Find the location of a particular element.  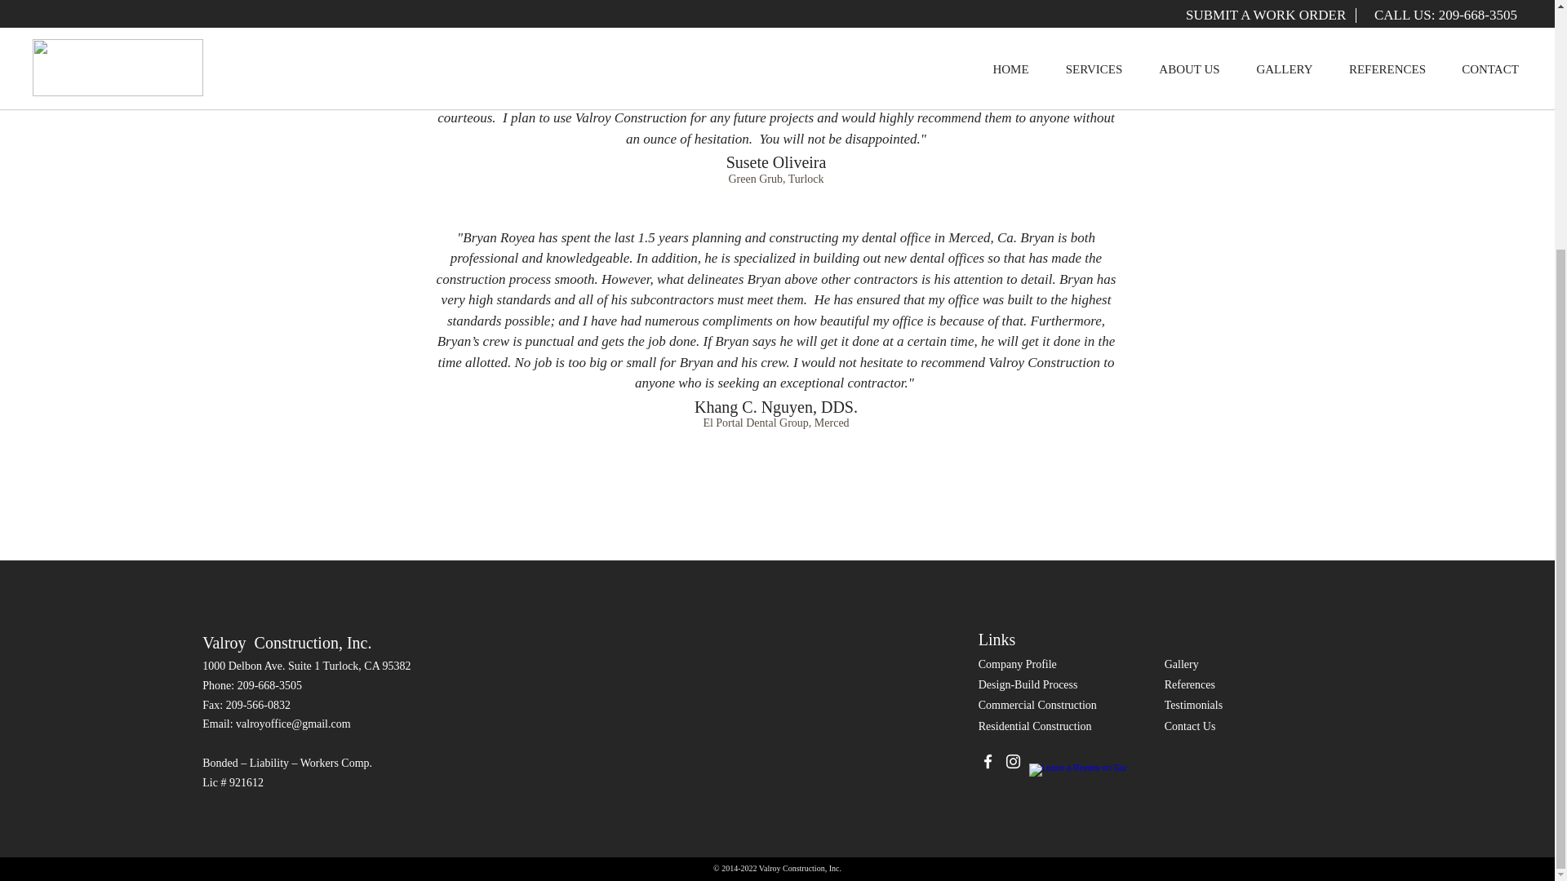

Facebook Like is located at coordinates (1195, 762).